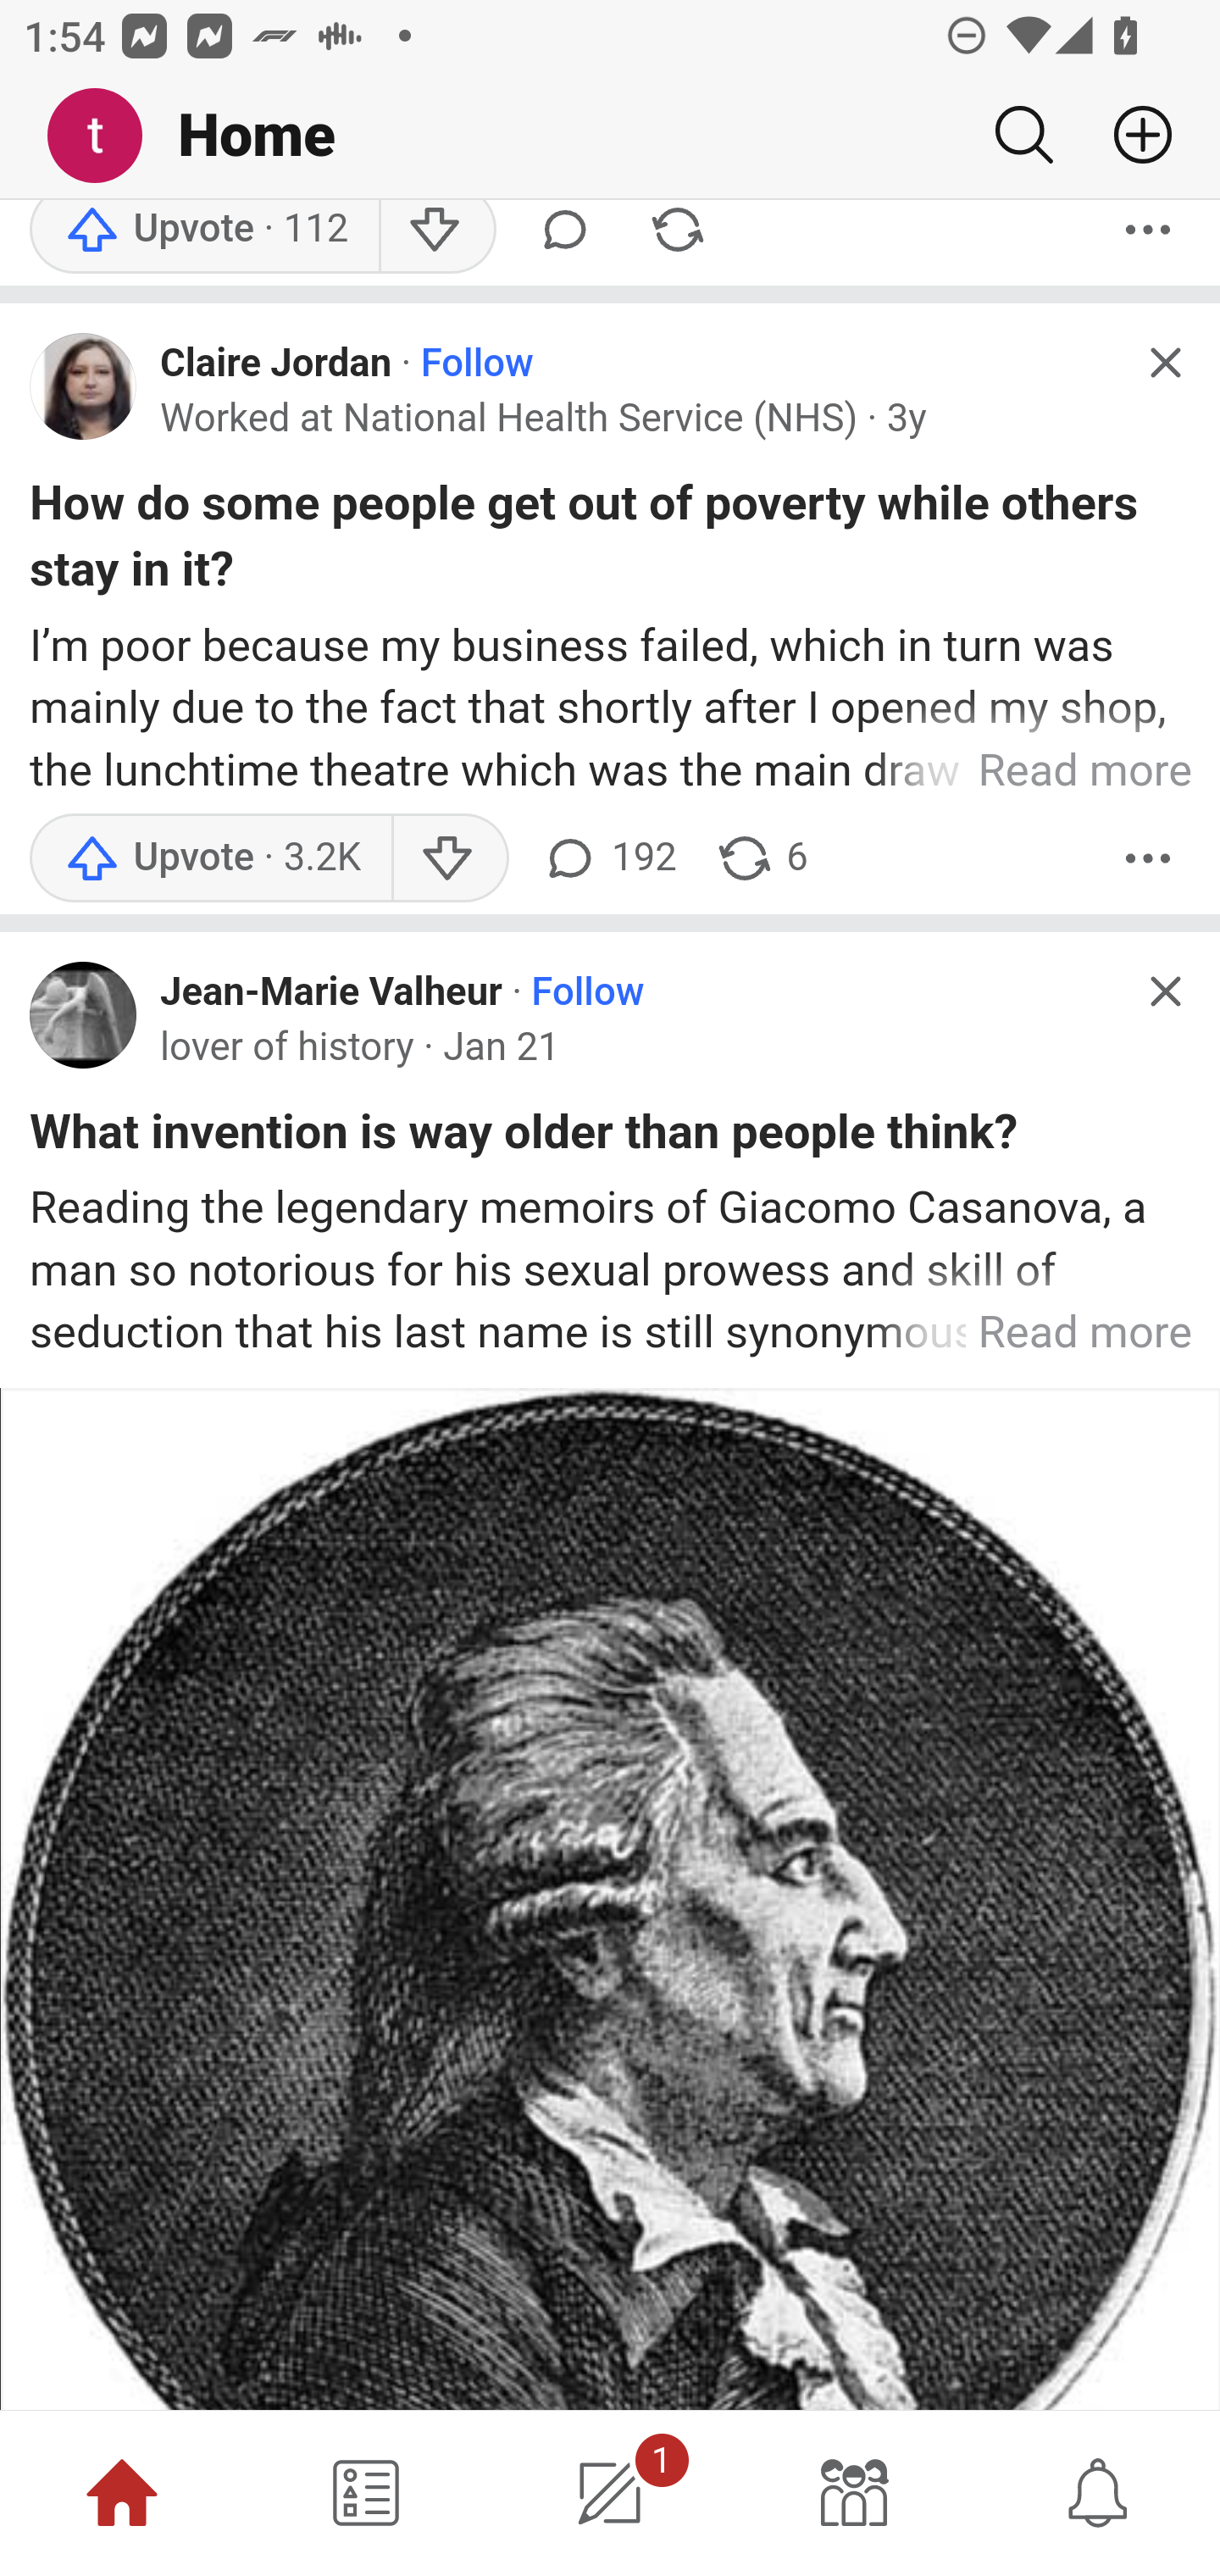 The width and height of the screenshot is (1220, 2576). What do you see at coordinates (449, 860) in the screenshot?
I see `Downvote` at bounding box center [449, 860].